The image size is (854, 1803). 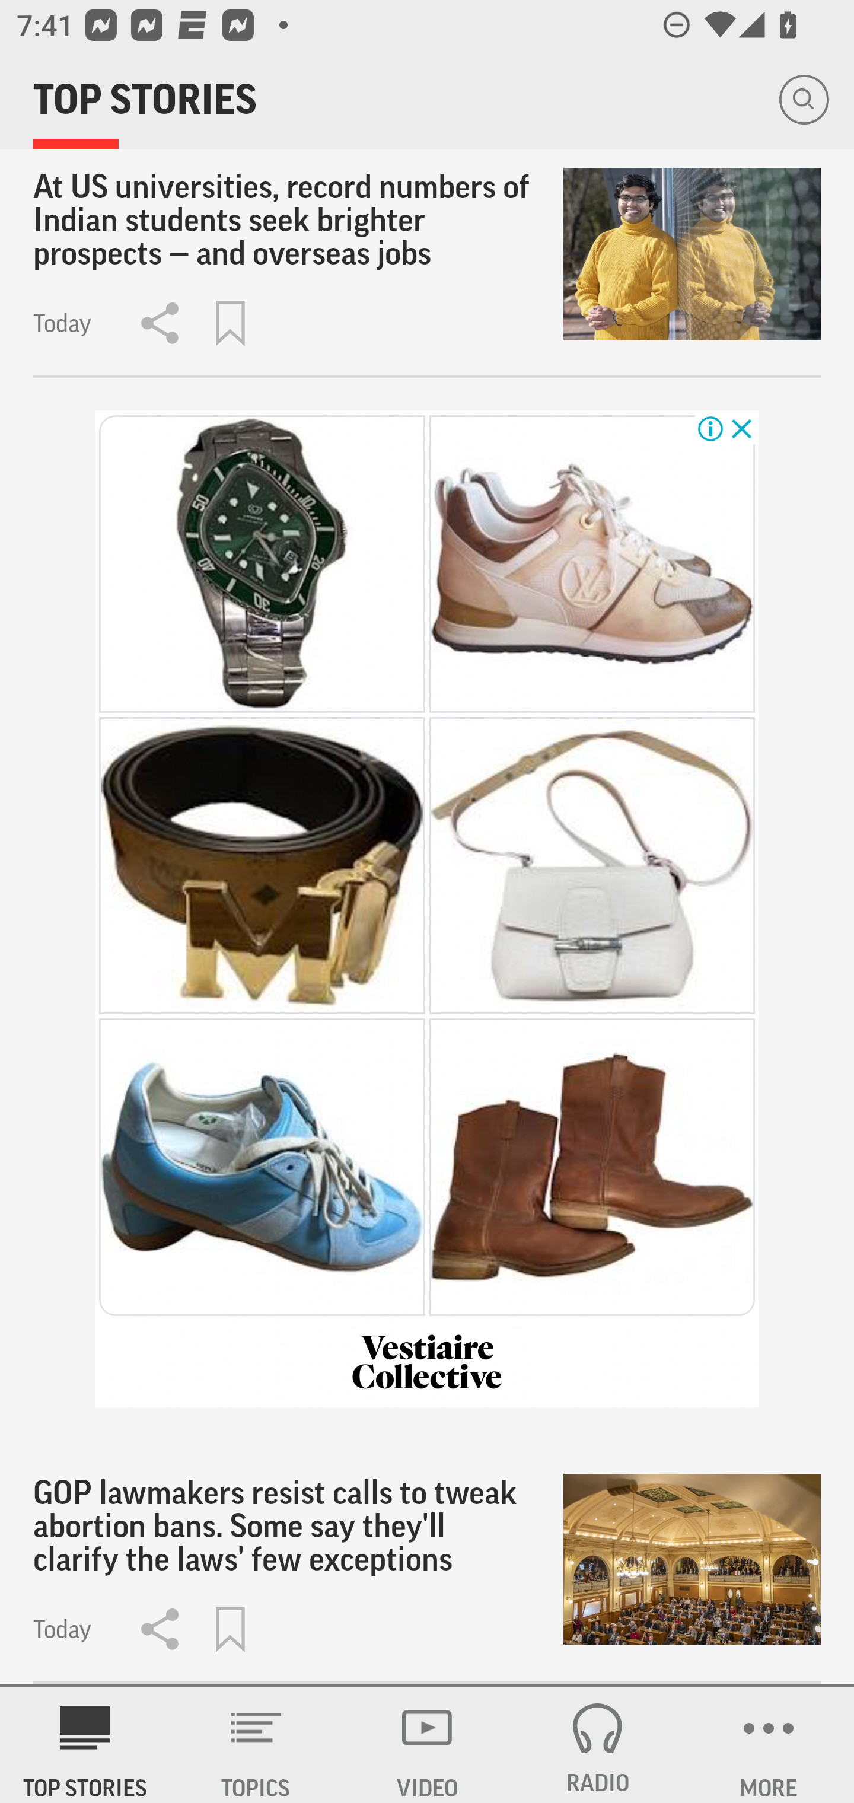 I want to click on RADIO, so click(x=598, y=1745).